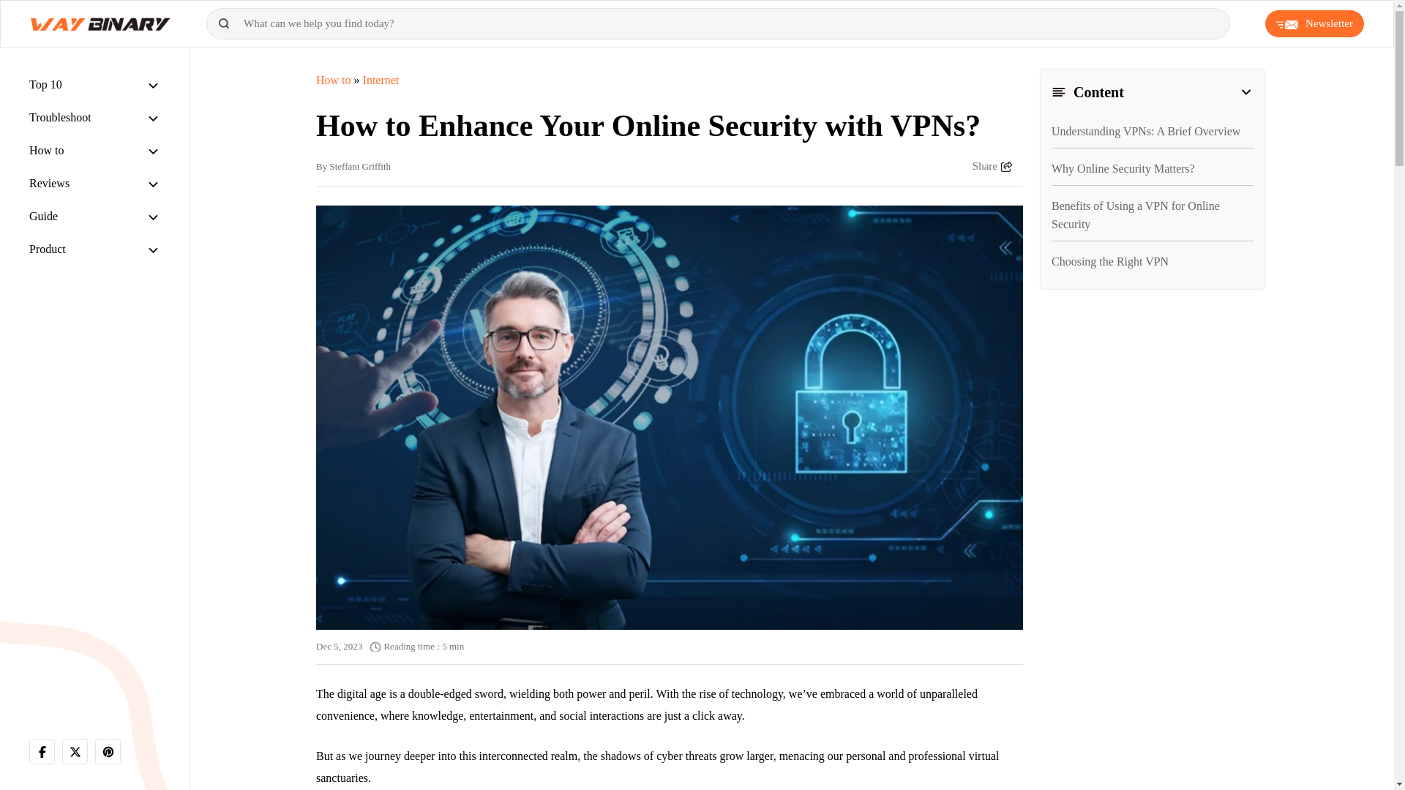 Image resolution: width=1405 pixels, height=790 pixels. Describe the element at coordinates (47, 149) in the screenshot. I see `How to` at that location.